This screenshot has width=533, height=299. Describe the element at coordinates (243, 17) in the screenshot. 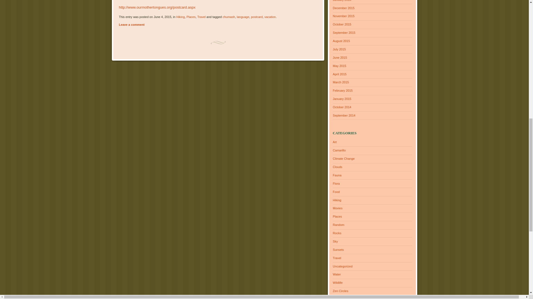

I see `language` at that location.